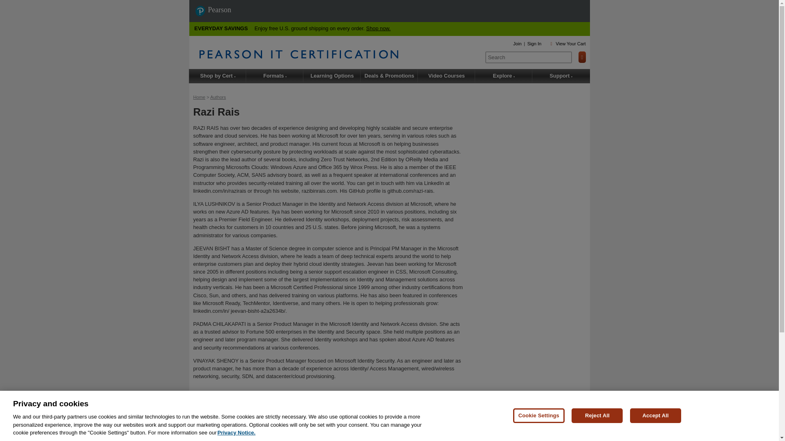 The image size is (785, 441). Describe the element at coordinates (379, 28) in the screenshot. I see `Shop now.` at that location.